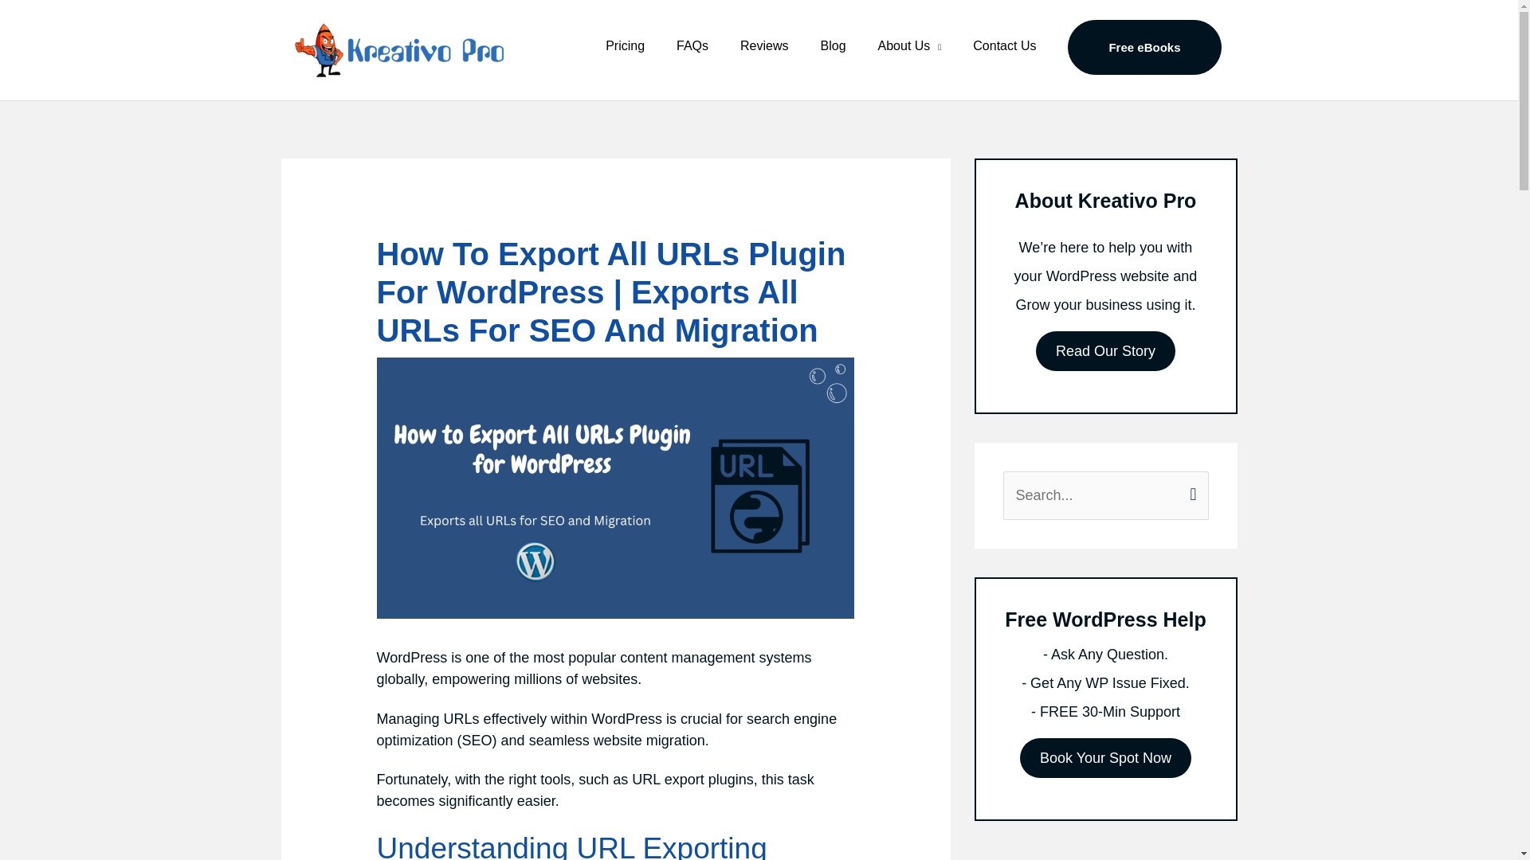 The height and width of the screenshot is (860, 1530). What do you see at coordinates (763, 46) in the screenshot?
I see `Reviews` at bounding box center [763, 46].